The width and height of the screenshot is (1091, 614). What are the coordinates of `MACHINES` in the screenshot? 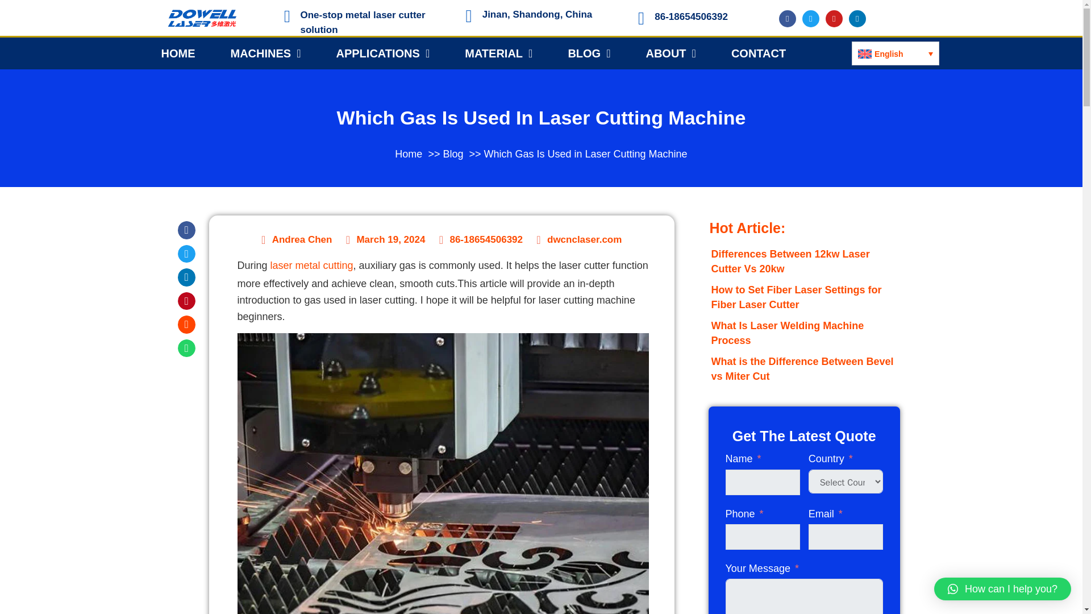 It's located at (265, 53).